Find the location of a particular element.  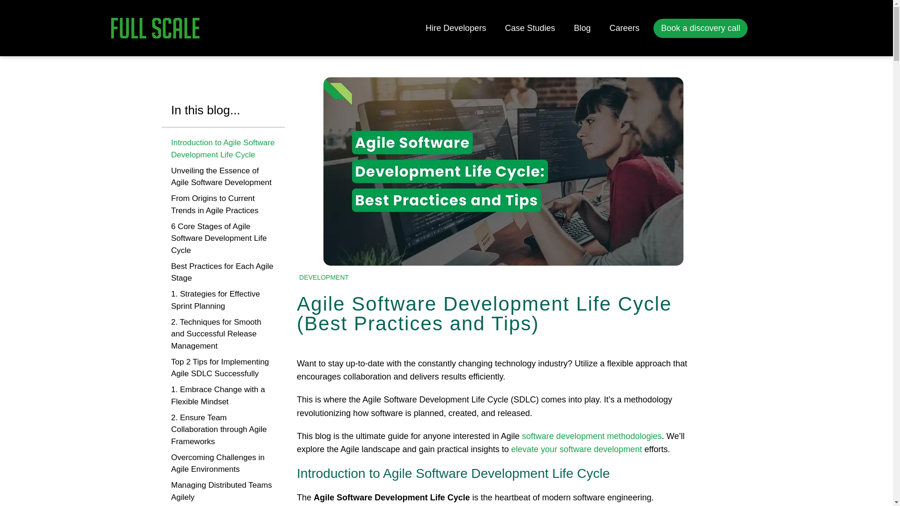

6 Core Stages of Agile Software Development Life Cycle is located at coordinates (223, 238).